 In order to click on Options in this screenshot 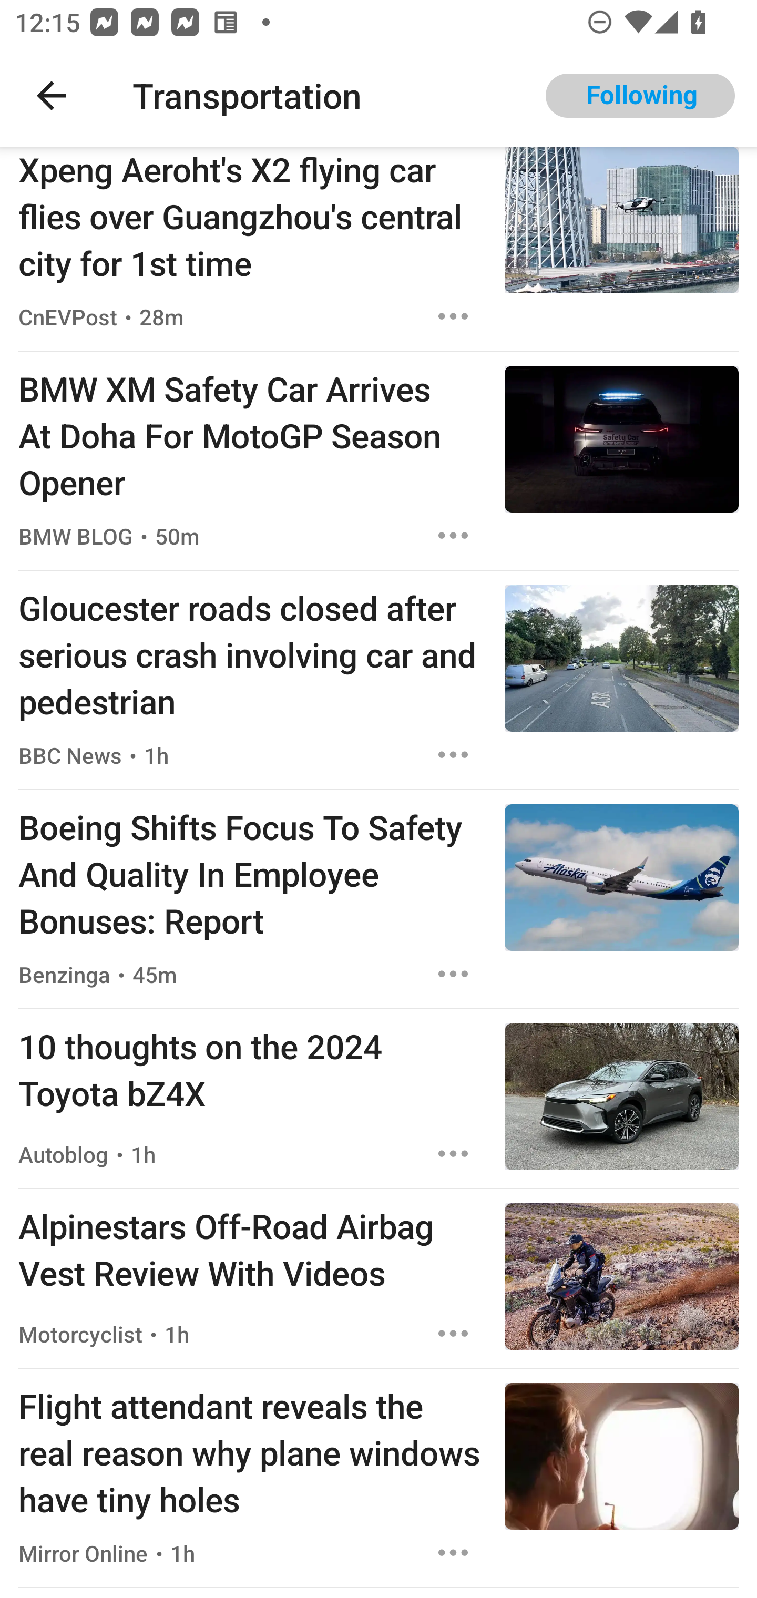, I will do `click(453, 1333)`.